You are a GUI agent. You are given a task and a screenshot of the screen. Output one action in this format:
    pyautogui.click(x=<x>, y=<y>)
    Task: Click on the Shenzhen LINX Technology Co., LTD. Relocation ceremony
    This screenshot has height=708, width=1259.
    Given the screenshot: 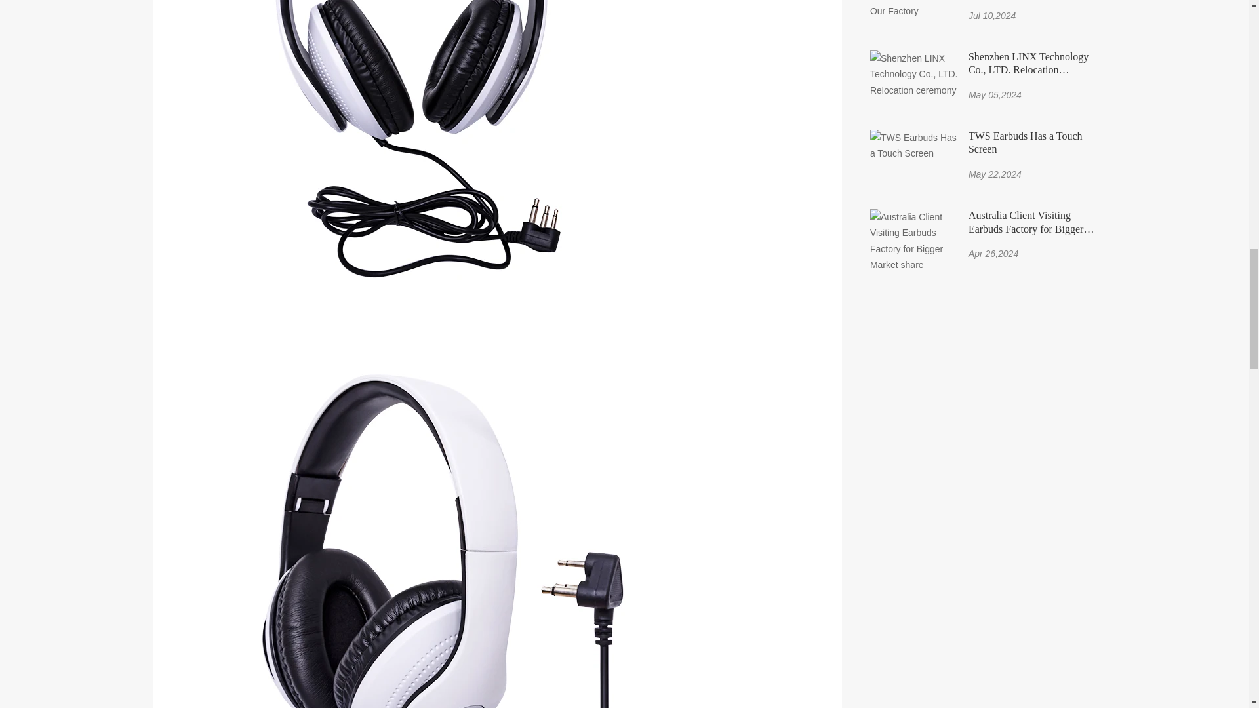 What is the action you would take?
    pyautogui.click(x=1032, y=64)
    